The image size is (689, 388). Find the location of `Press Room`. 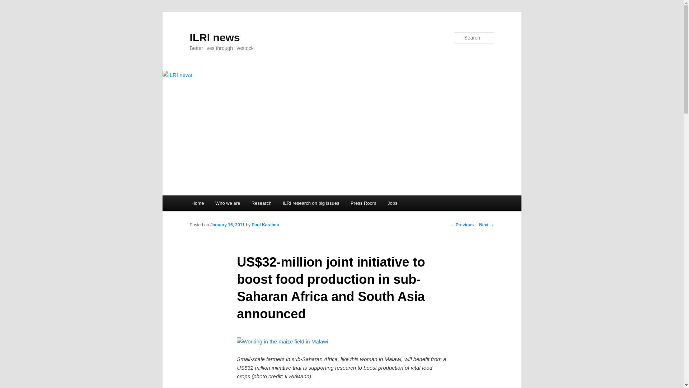

Press Room is located at coordinates (363, 203).